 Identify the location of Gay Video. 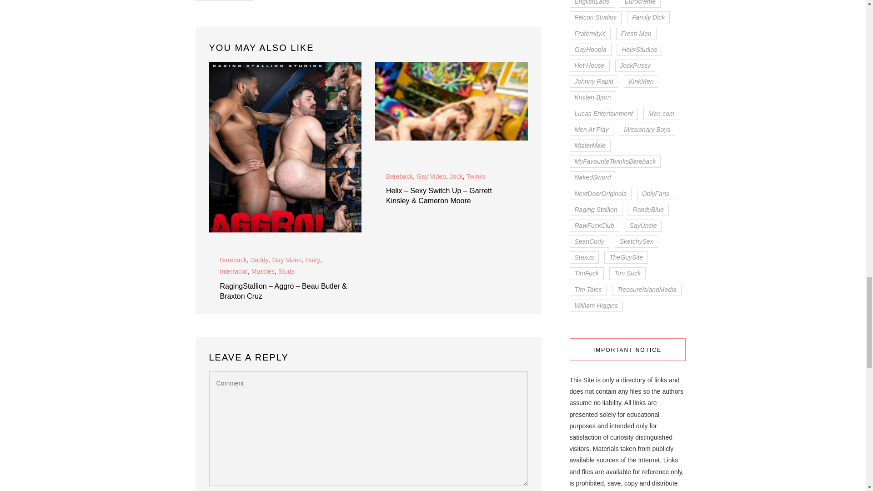
(431, 176).